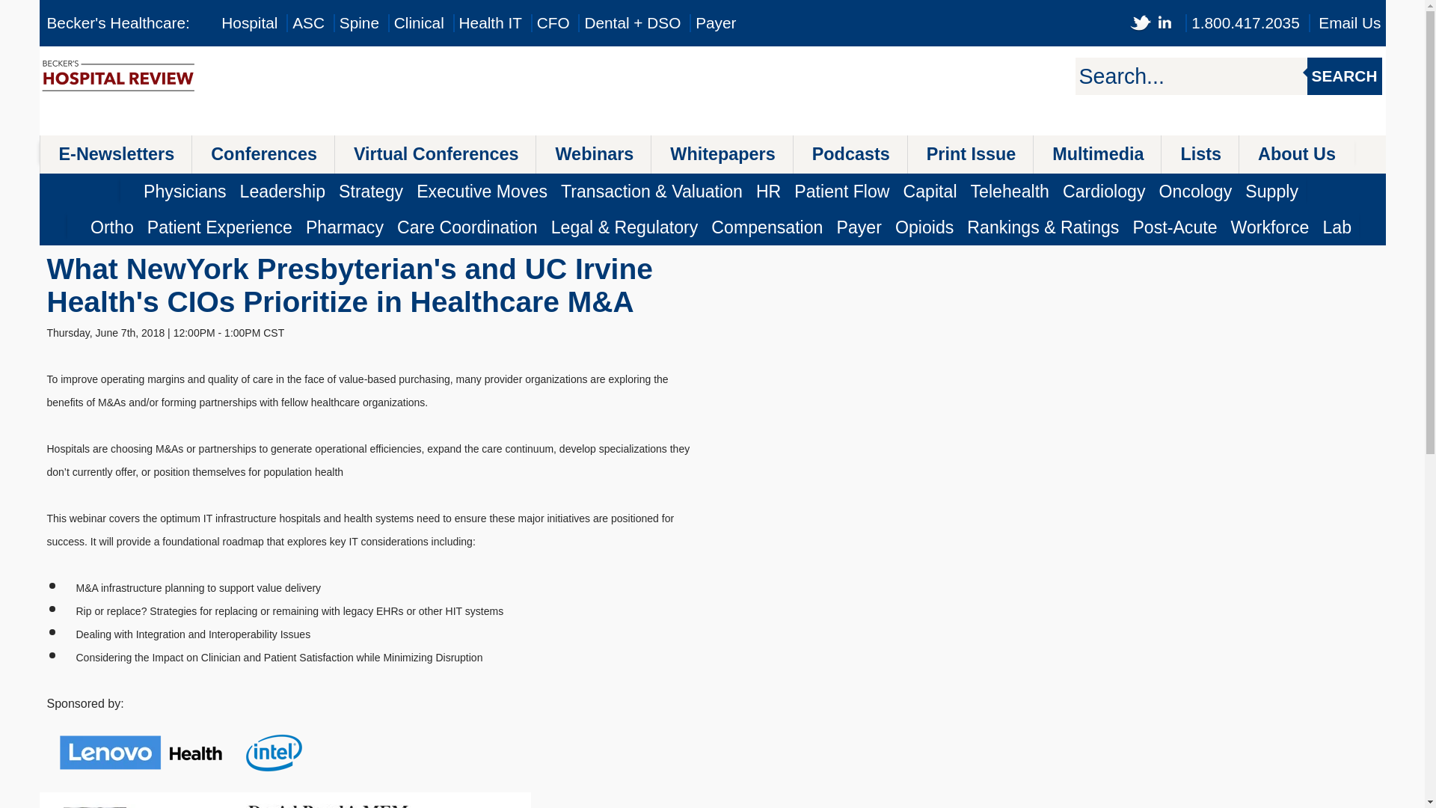 The height and width of the screenshot is (808, 1436). I want to click on Becker's Hospital Review, so click(248, 22).